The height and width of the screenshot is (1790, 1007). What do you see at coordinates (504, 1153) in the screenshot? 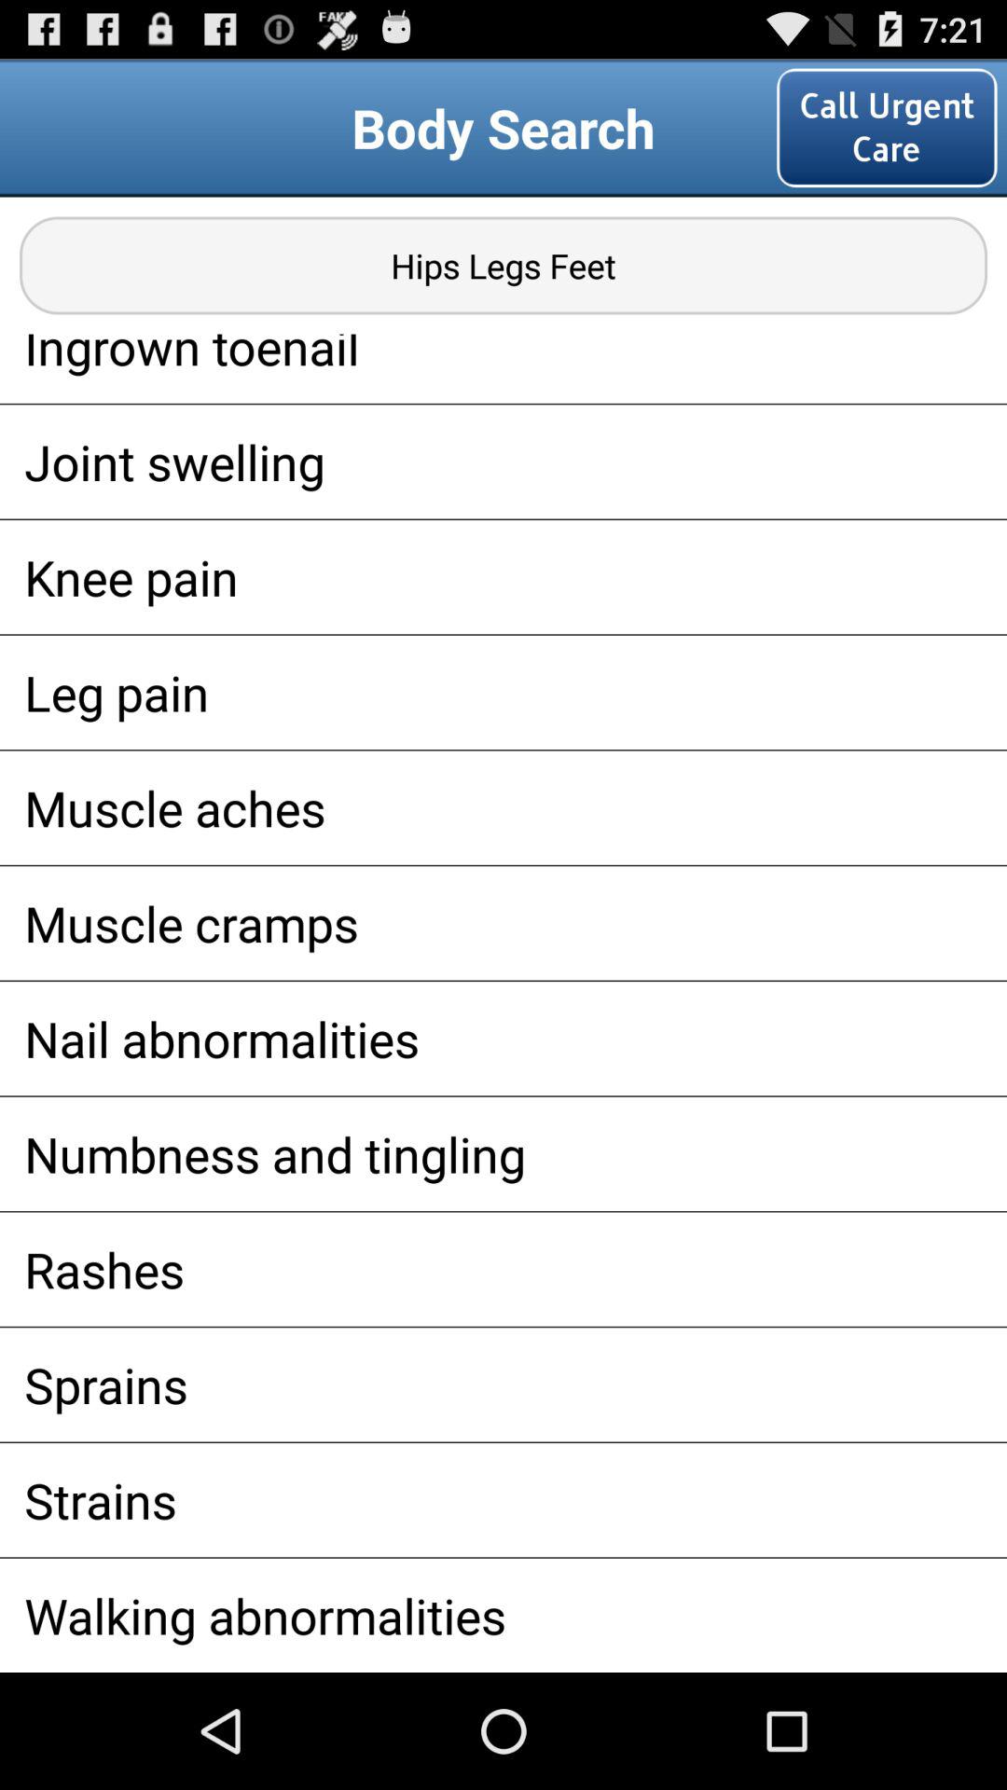
I see `scroll until numbness and tingling icon` at bounding box center [504, 1153].